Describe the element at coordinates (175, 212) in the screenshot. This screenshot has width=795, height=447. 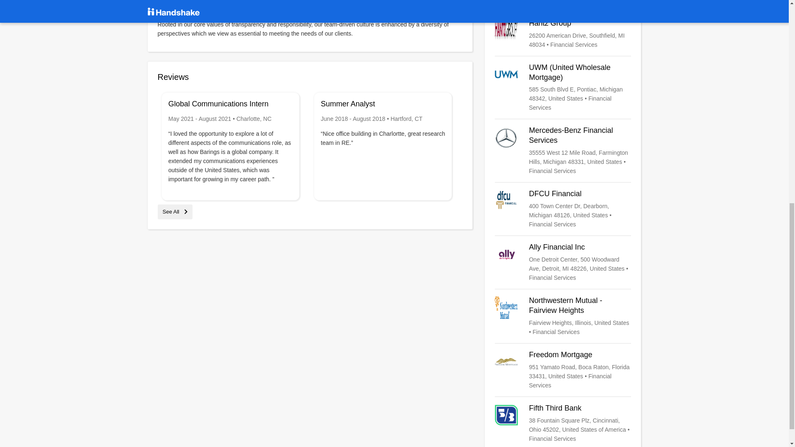
I see `See All` at that location.